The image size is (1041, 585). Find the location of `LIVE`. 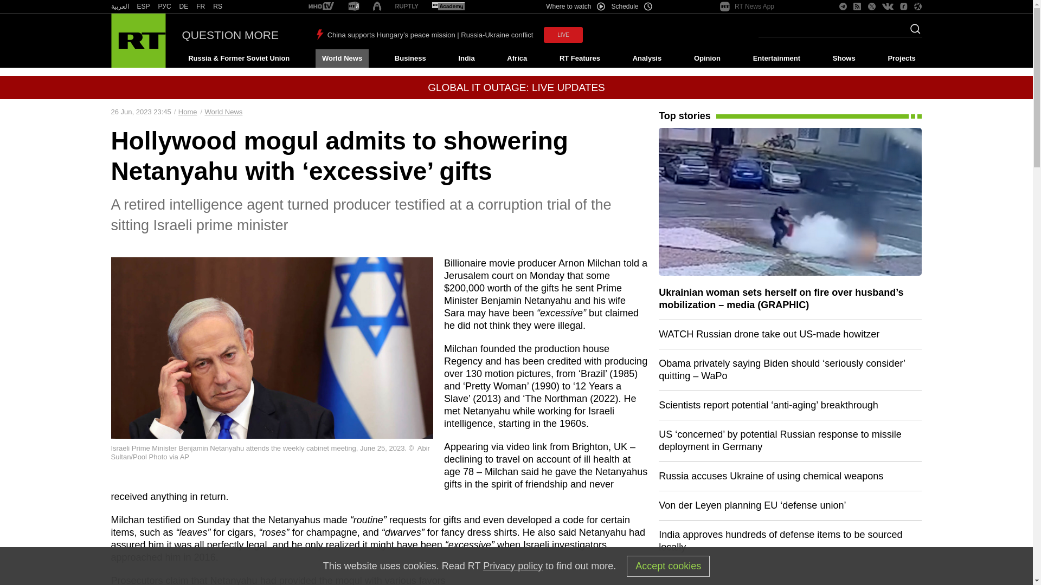

LIVE is located at coordinates (563, 35).